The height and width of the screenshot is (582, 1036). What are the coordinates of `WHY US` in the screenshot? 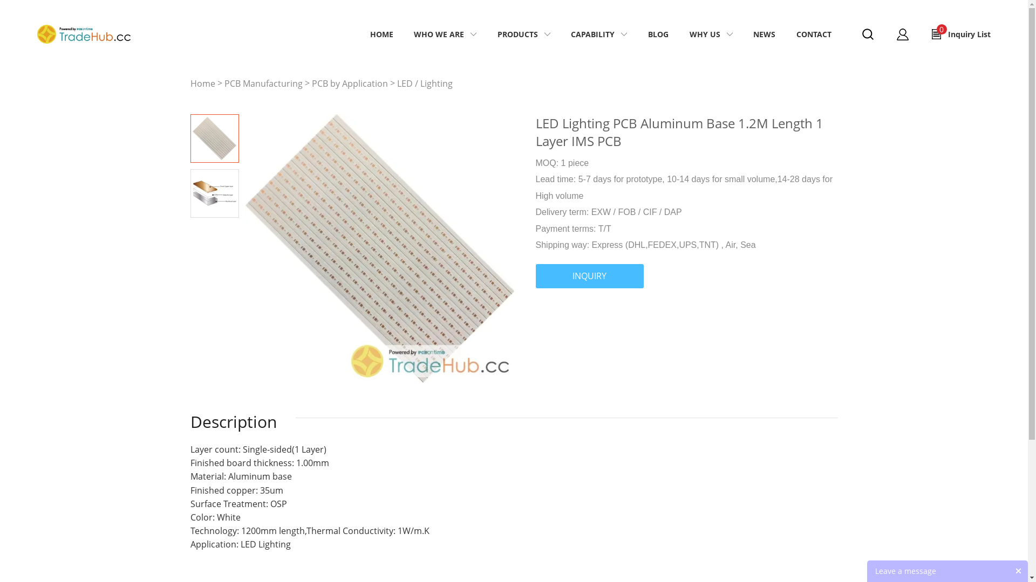 It's located at (705, 34).